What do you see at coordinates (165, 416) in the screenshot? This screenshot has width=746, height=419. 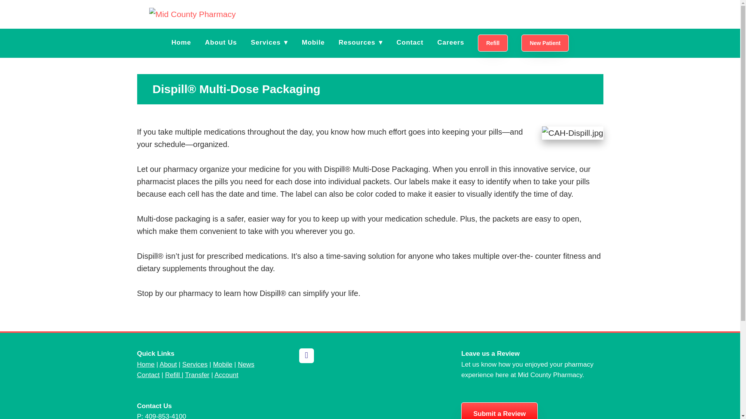 I see `409-853-4100` at bounding box center [165, 416].